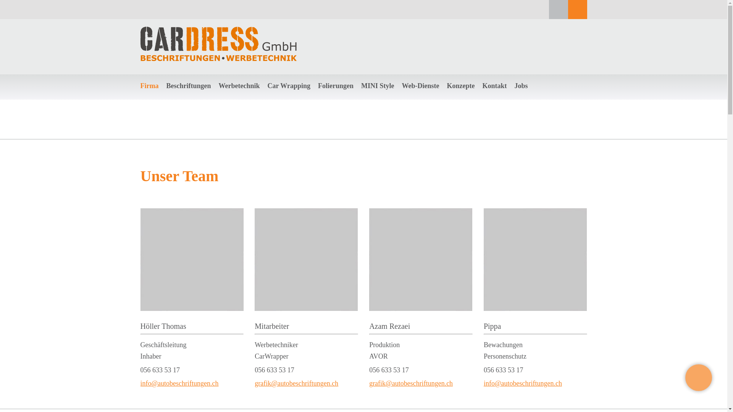 The height and width of the screenshot is (412, 733). Describe the element at coordinates (227, 97) in the screenshot. I see `Display` at that location.